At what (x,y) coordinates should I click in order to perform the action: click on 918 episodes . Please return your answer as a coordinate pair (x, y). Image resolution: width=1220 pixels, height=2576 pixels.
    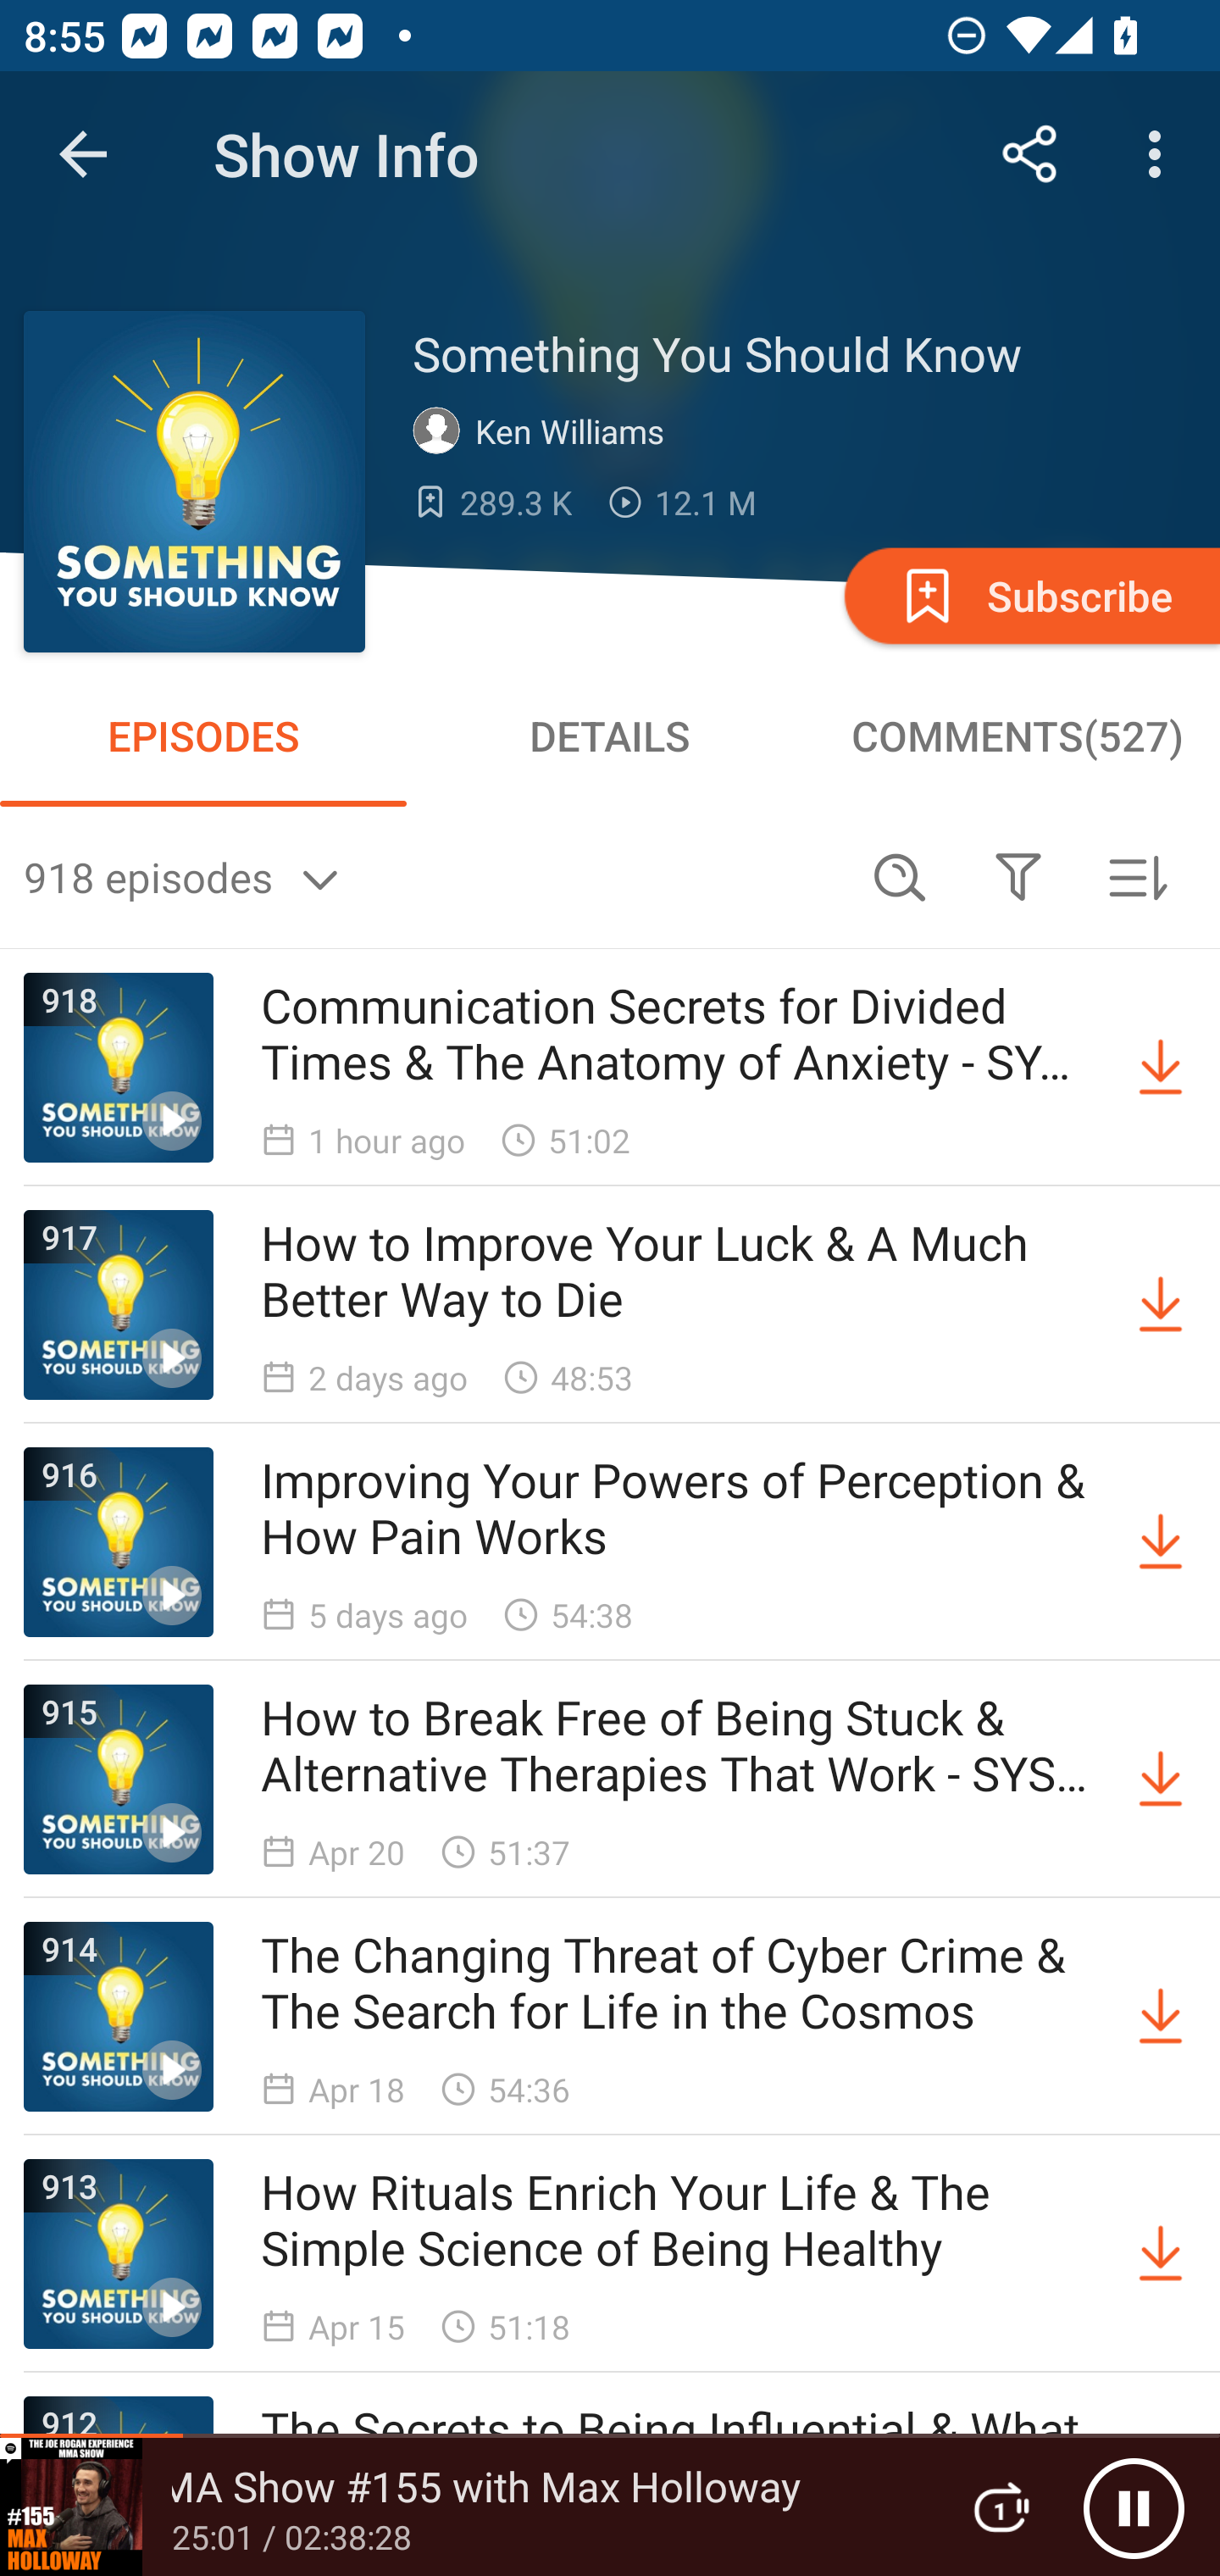
    Looking at the image, I should click on (432, 876).